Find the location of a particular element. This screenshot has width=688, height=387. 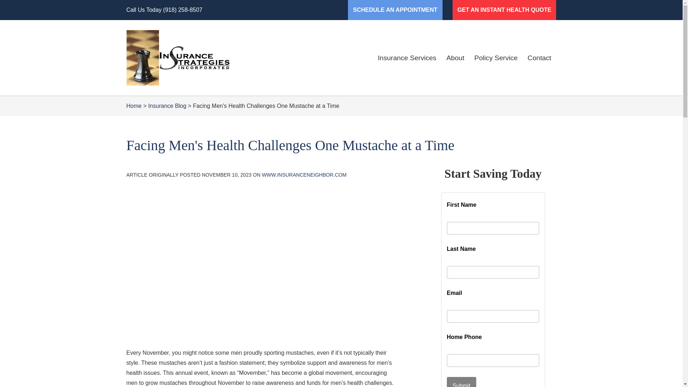

Insurance Strategies, Inc., Tulsa is located at coordinates (177, 58).